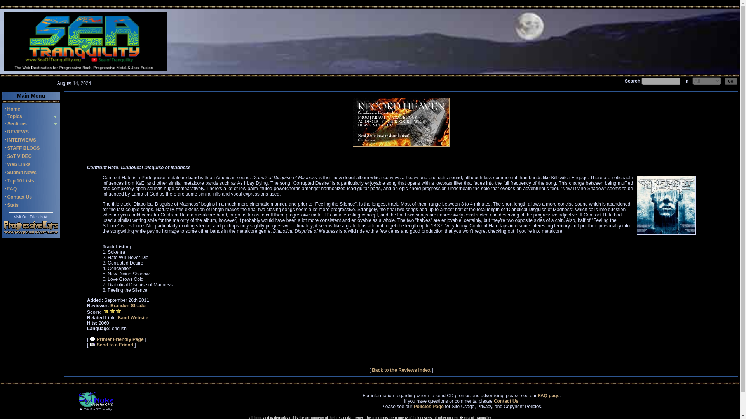 Image resolution: width=746 pixels, height=419 pixels. Describe the element at coordinates (429, 407) in the screenshot. I see `Policies Page` at that location.